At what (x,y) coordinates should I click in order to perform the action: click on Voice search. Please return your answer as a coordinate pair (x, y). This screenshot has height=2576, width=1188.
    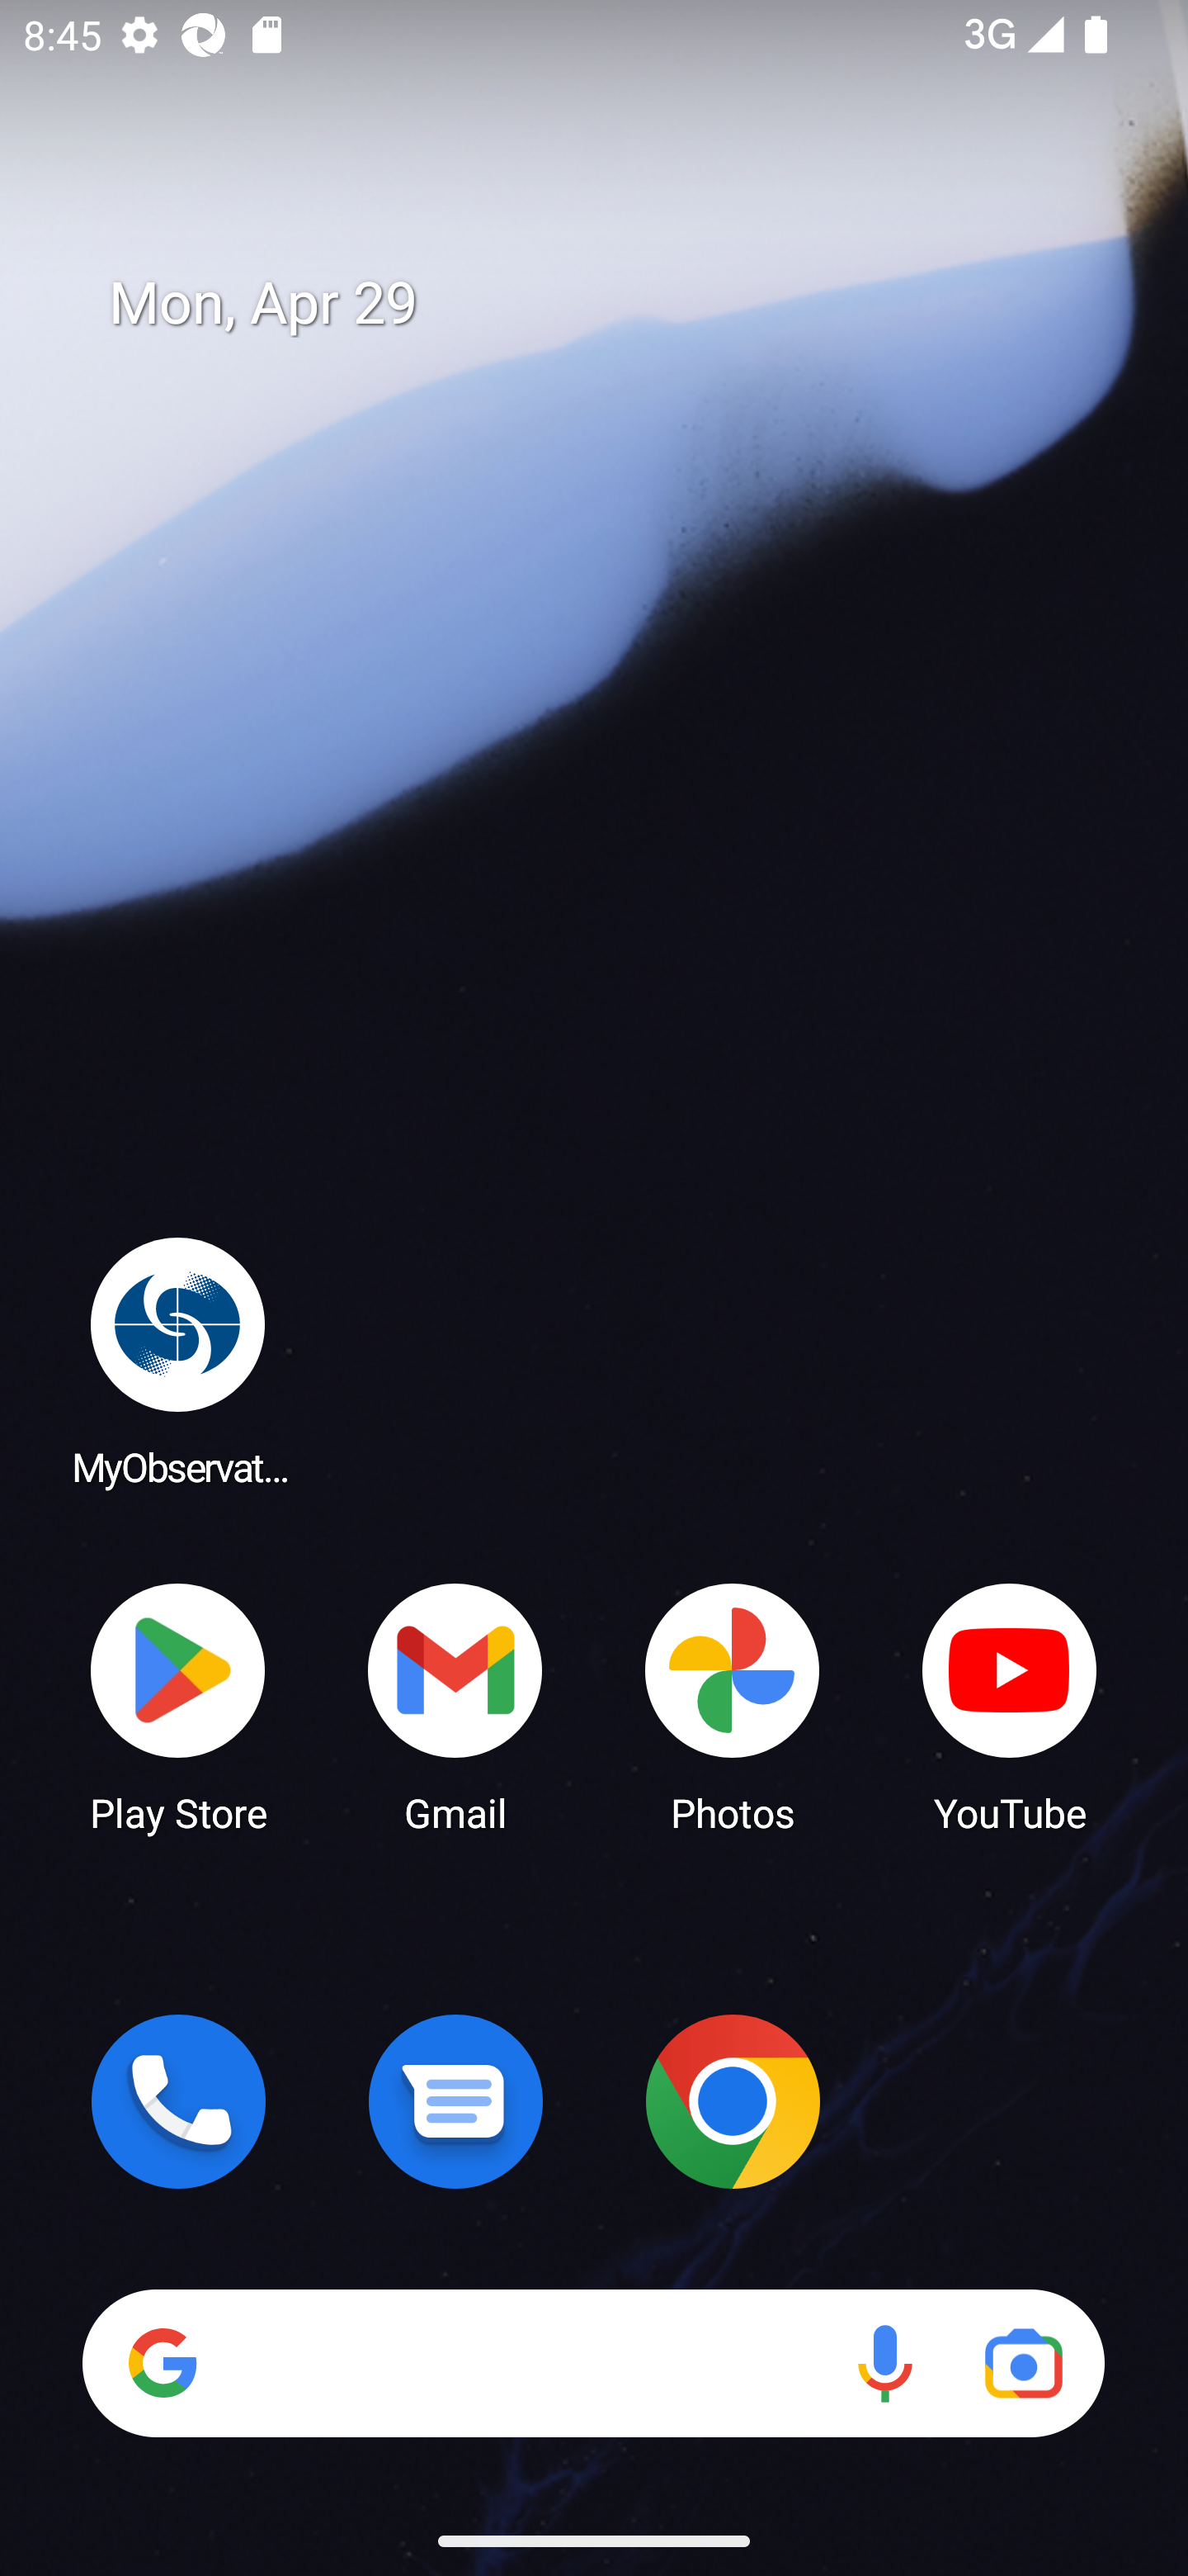
    Looking at the image, I should click on (884, 2363).